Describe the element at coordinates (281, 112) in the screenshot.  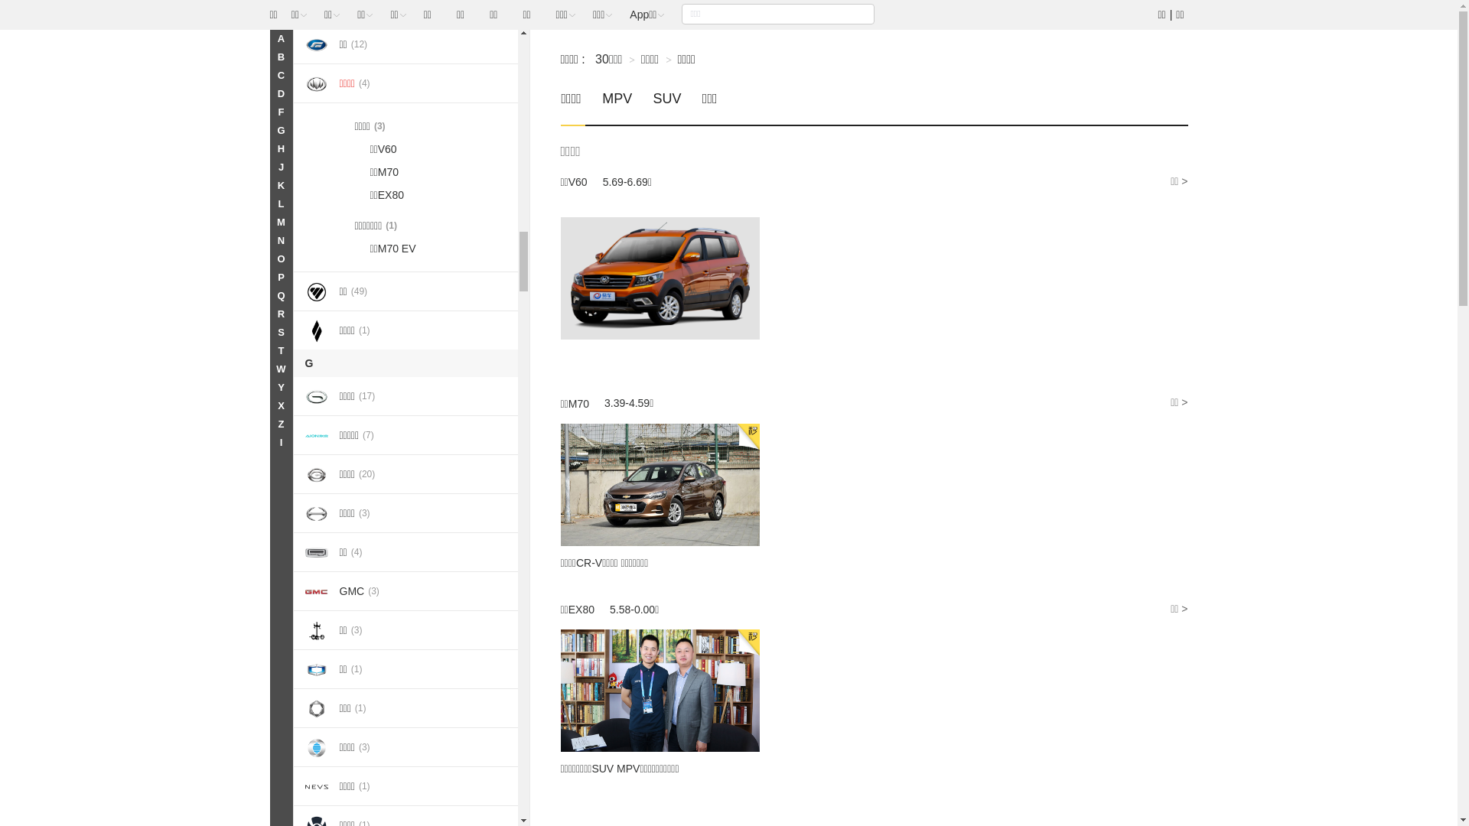
I see `F` at that location.